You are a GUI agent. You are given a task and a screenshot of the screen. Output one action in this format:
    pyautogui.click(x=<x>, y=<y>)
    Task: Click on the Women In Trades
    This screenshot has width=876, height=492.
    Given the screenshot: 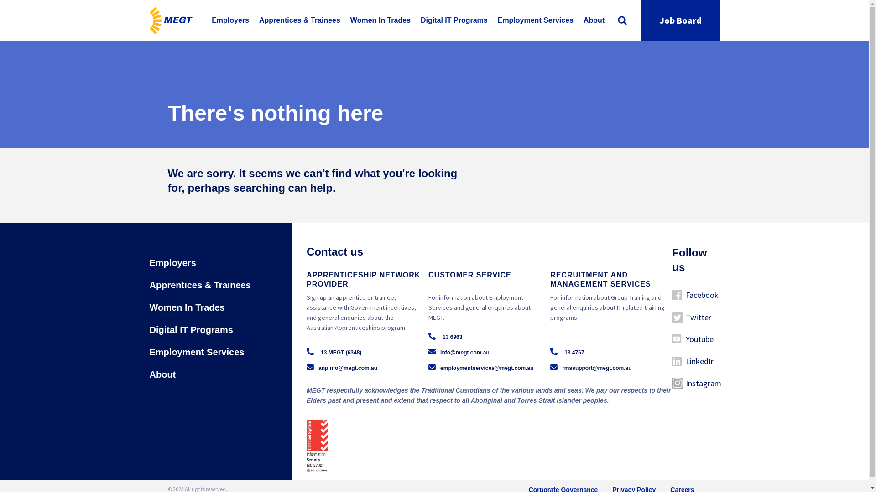 What is the action you would take?
    pyautogui.click(x=189, y=307)
    